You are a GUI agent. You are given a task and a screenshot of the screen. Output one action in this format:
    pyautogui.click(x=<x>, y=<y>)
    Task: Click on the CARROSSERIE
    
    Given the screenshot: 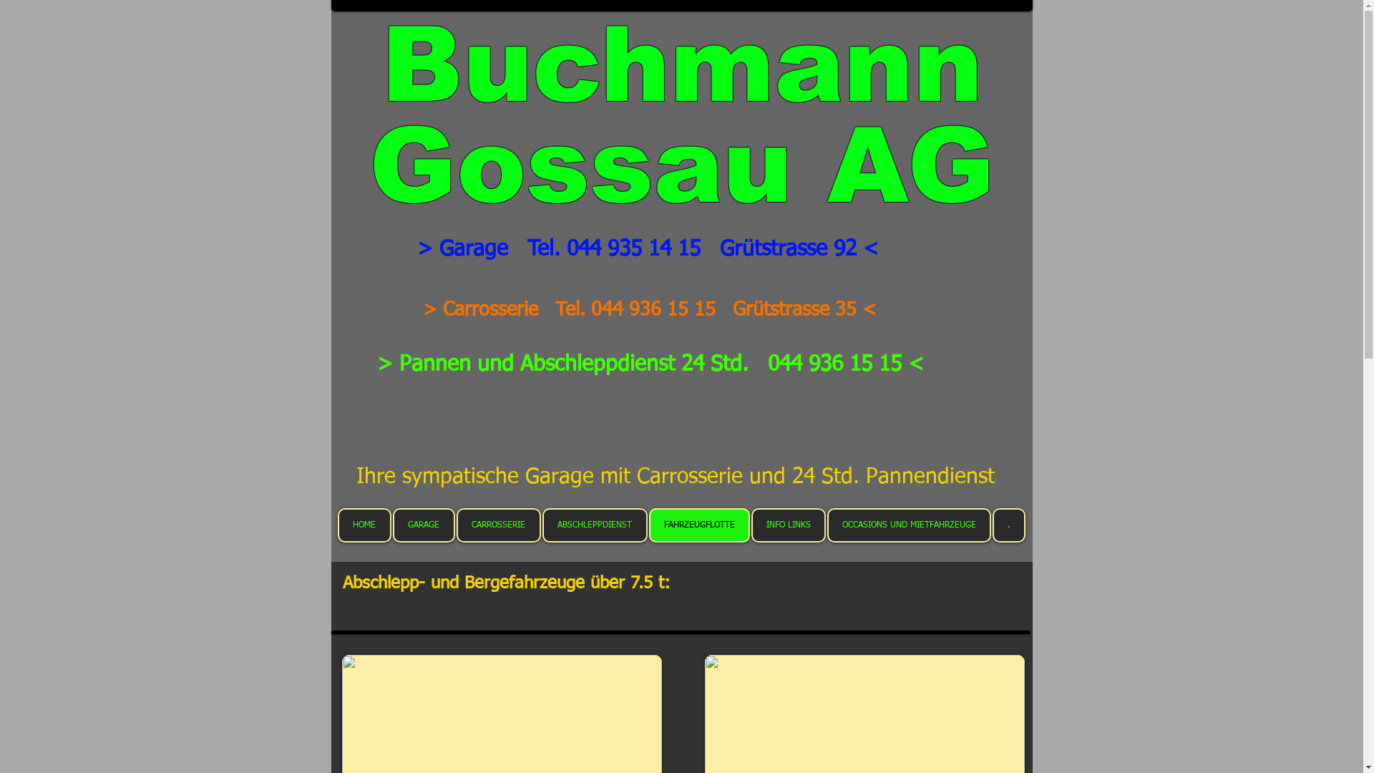 What is the action you would take?
    pyautogui.click(x=499, y=525)
    